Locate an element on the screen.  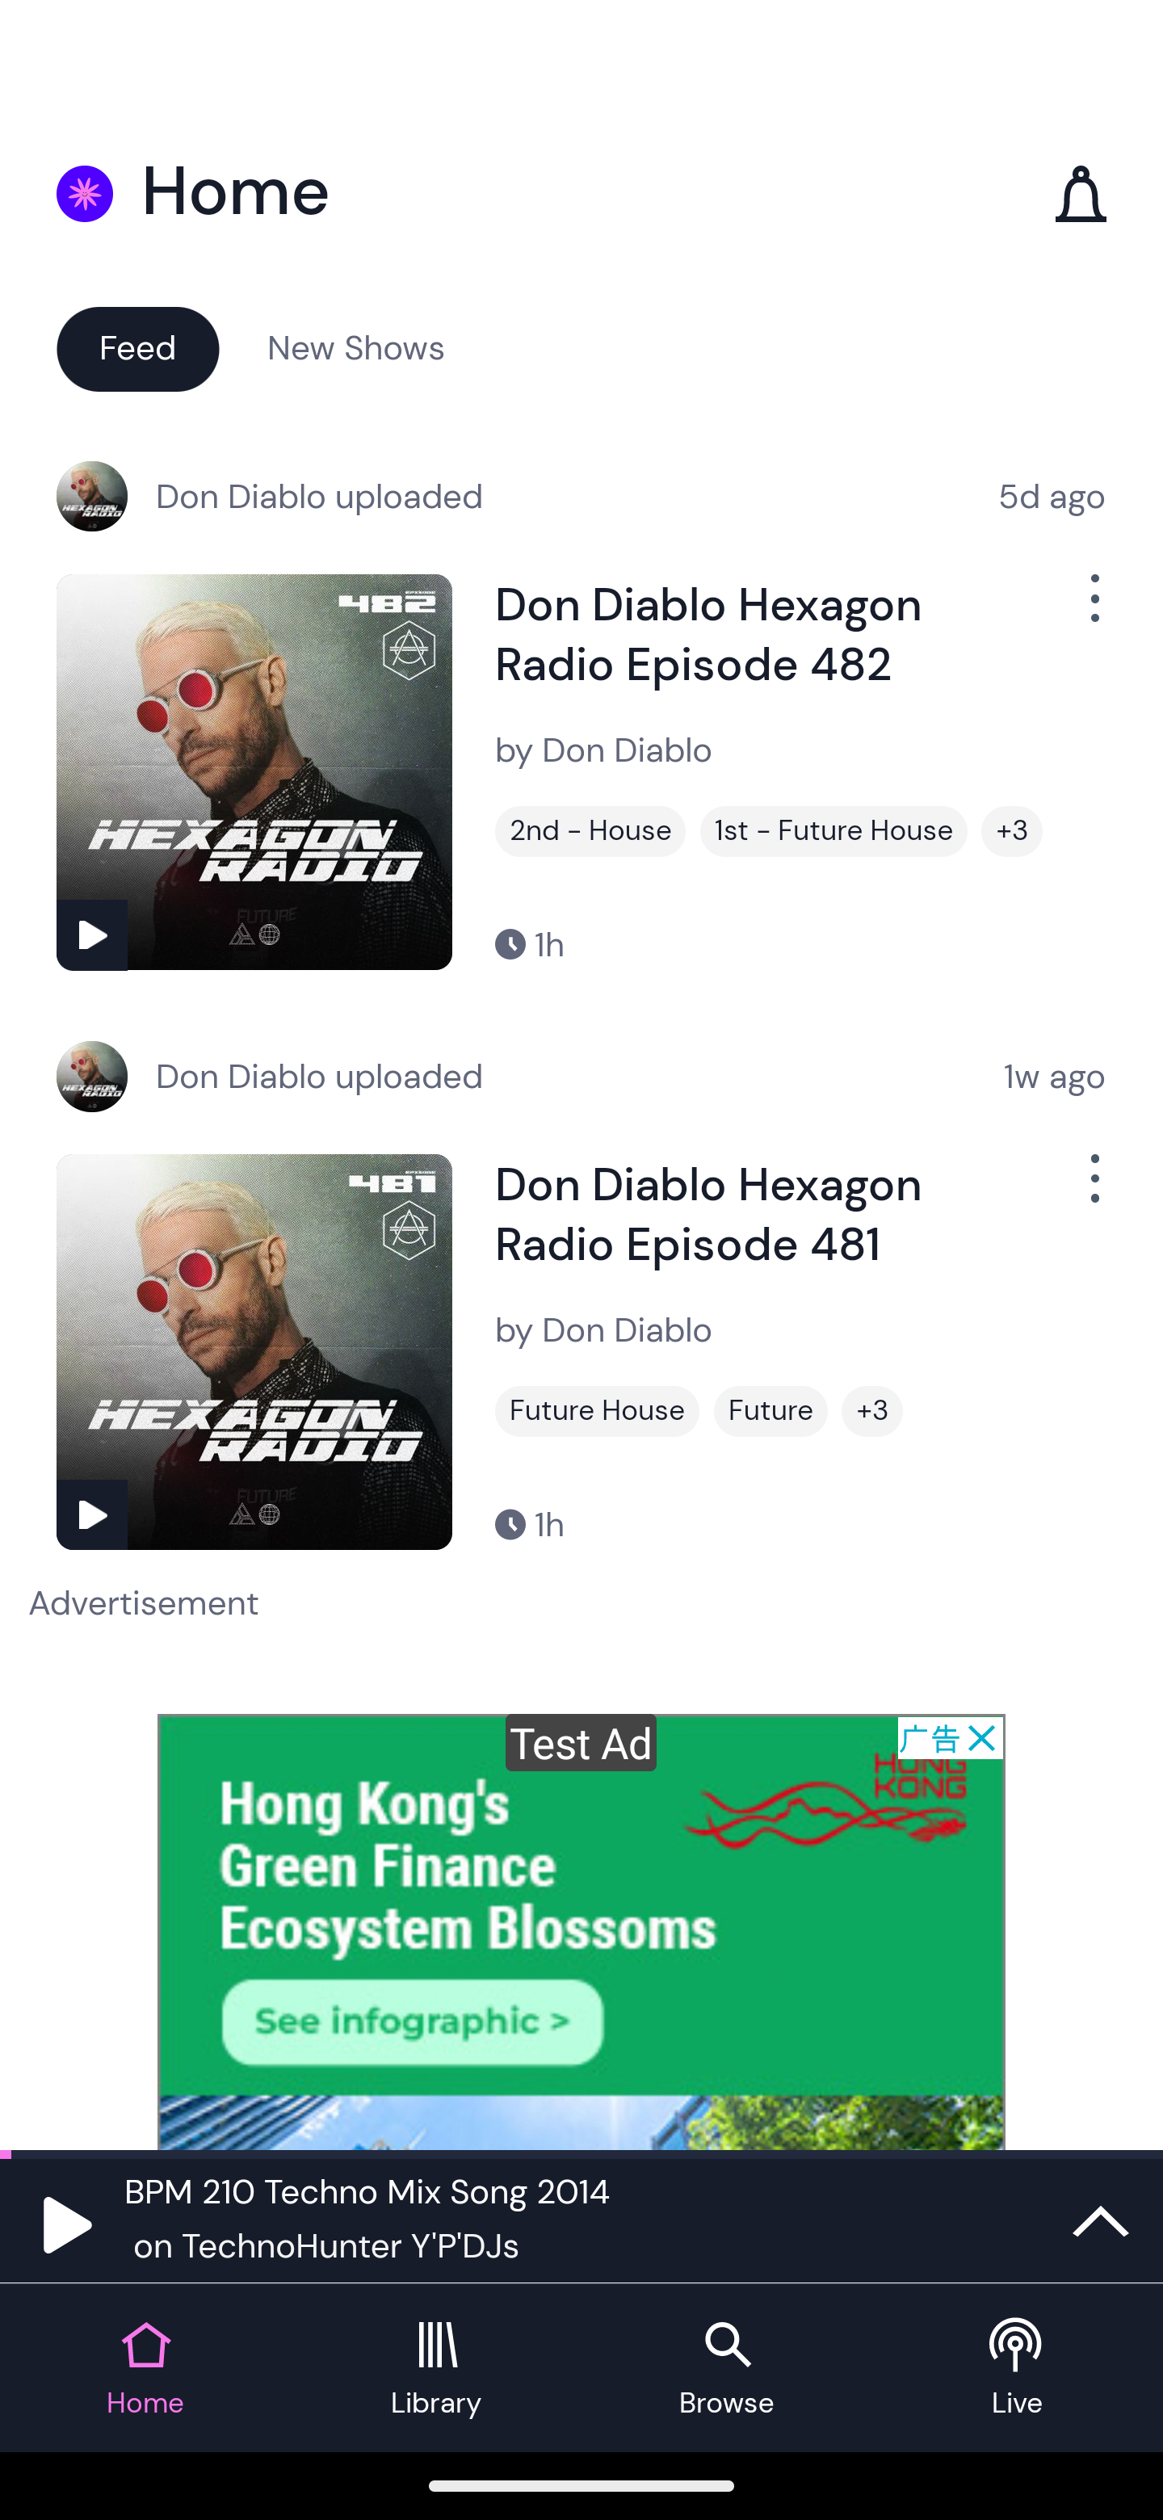
Future is located at coordinates (770, 1411).